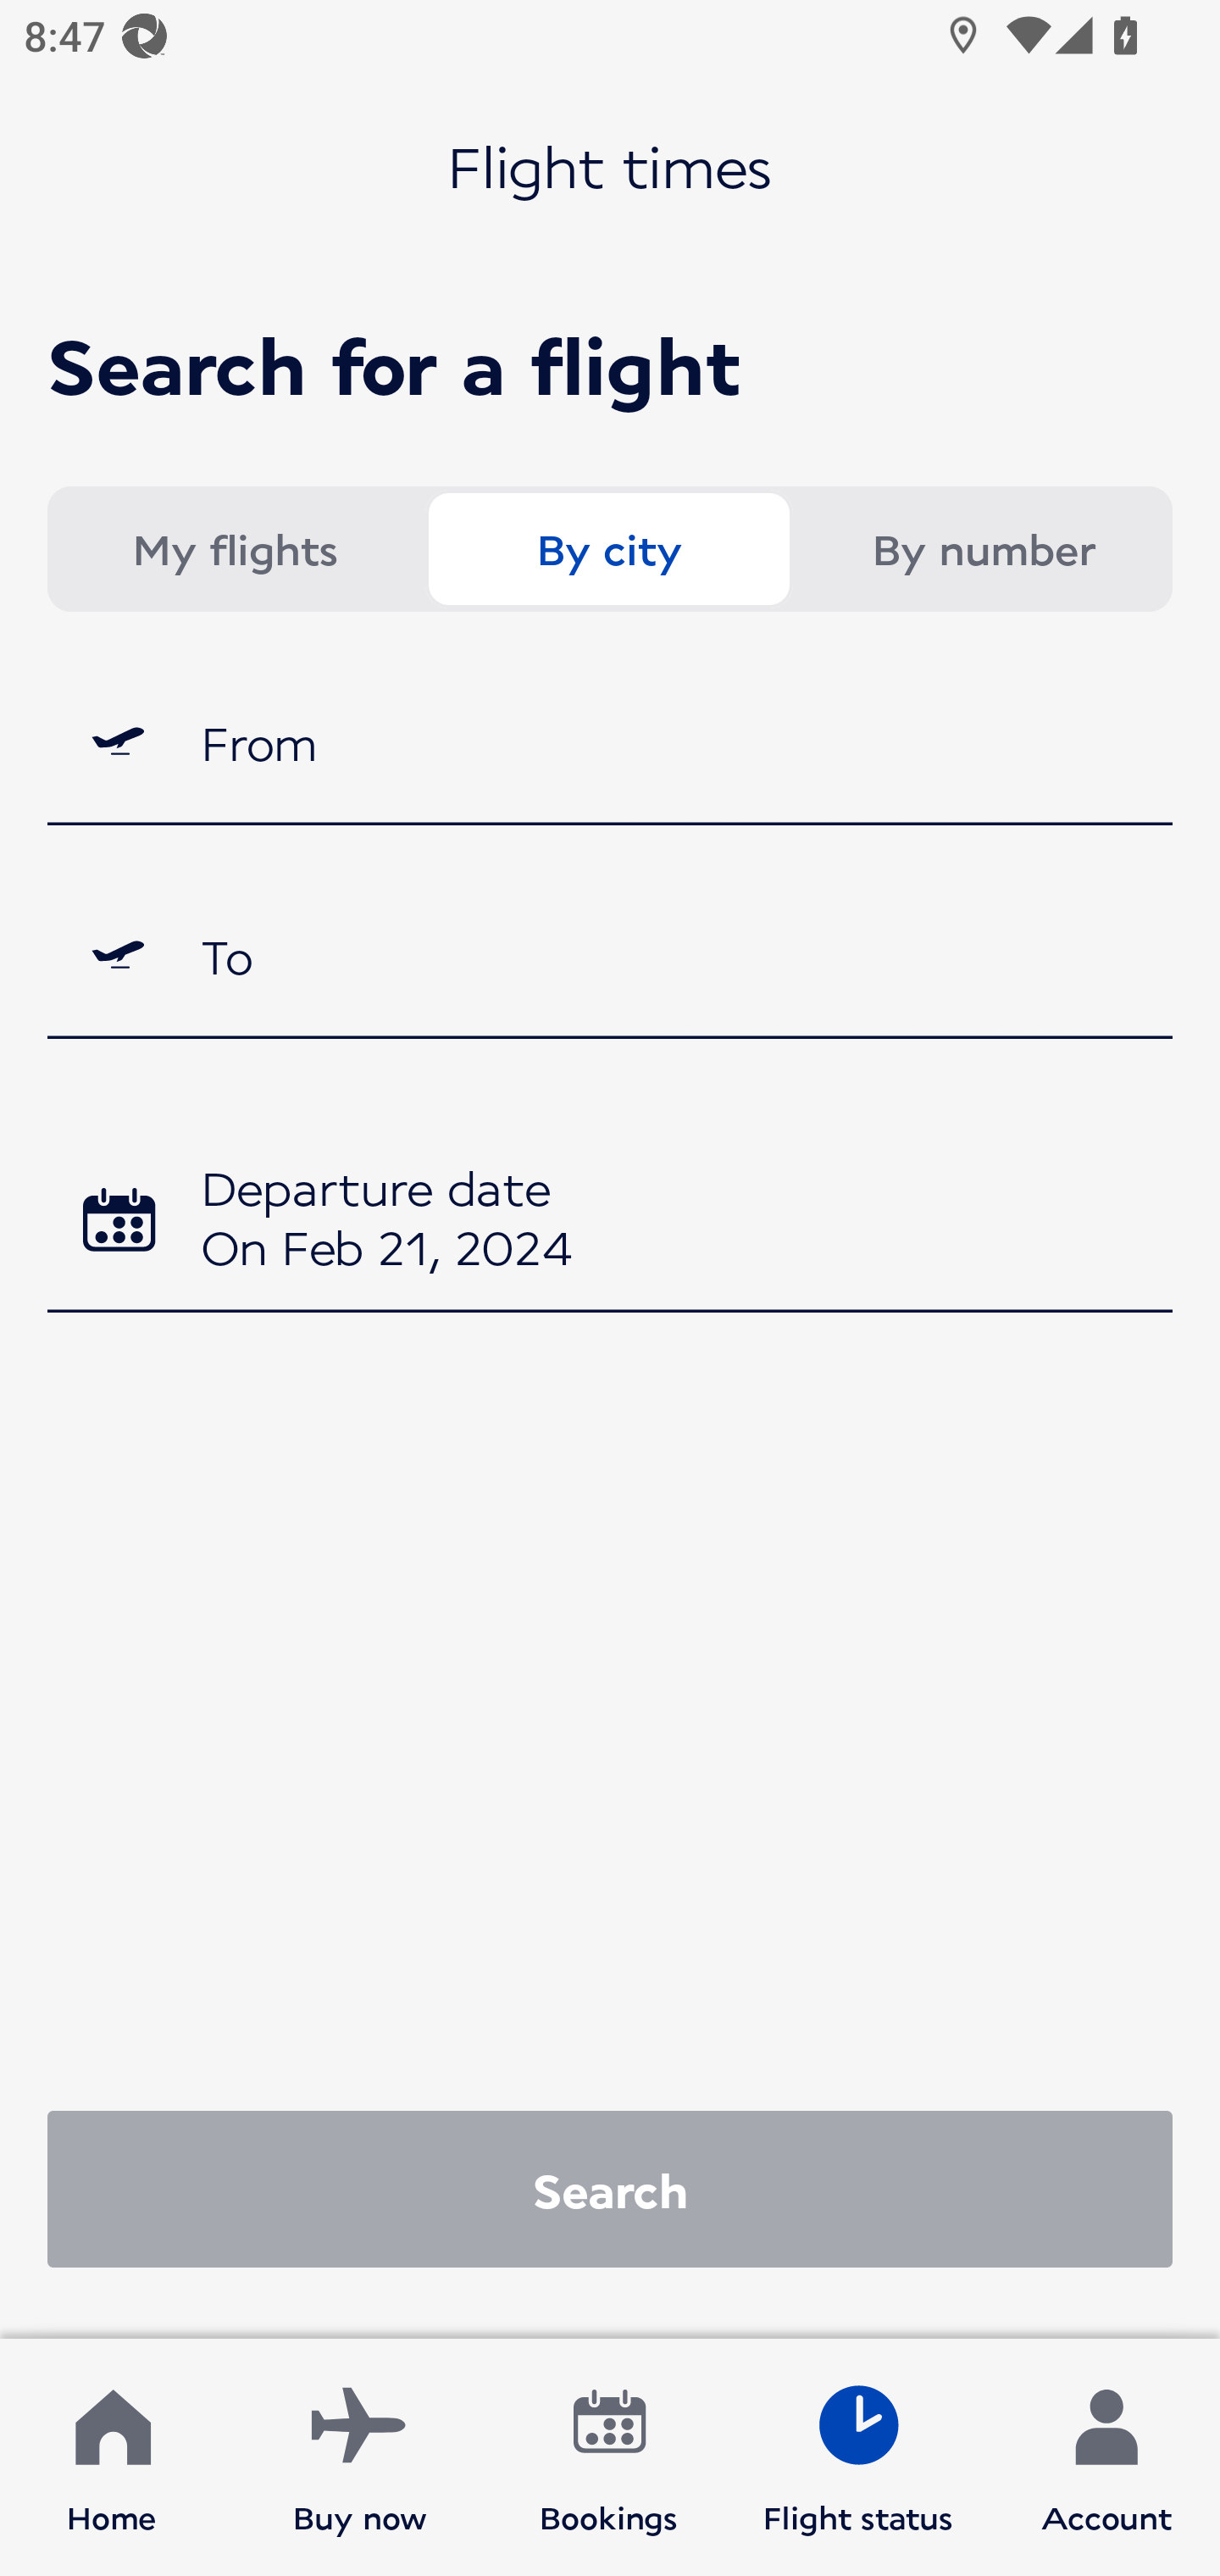 This screenshot has height=2576, width=1220. I want to click on Account, so click(1106, 2457).